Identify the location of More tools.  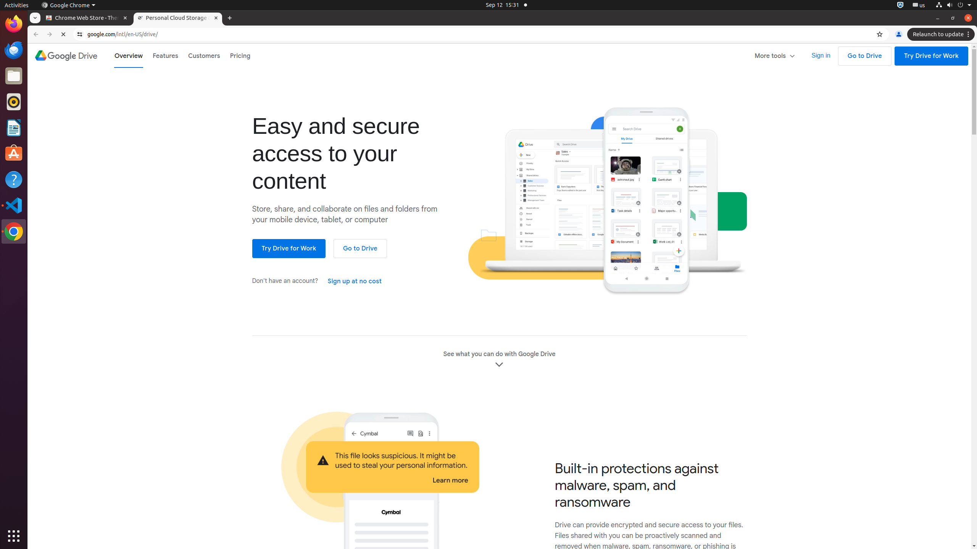
(775, 56).